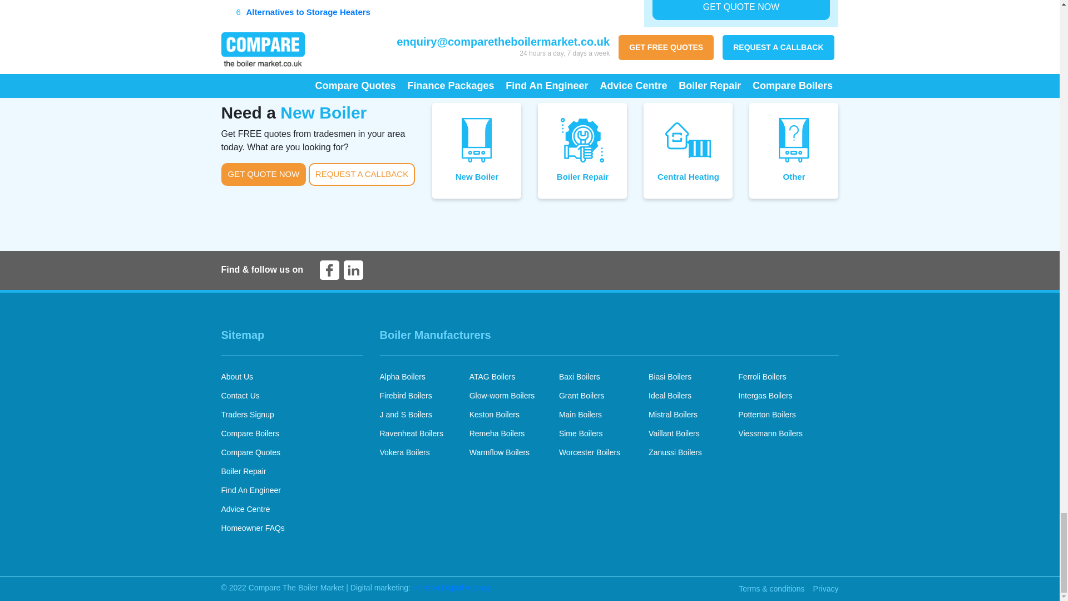 Image resolution: width=1068 pixels, height=601 pixels. What do you see at coordinates (688, 150) in the screenshot?
I see `Central Heating` at bounding box center [688, 150].